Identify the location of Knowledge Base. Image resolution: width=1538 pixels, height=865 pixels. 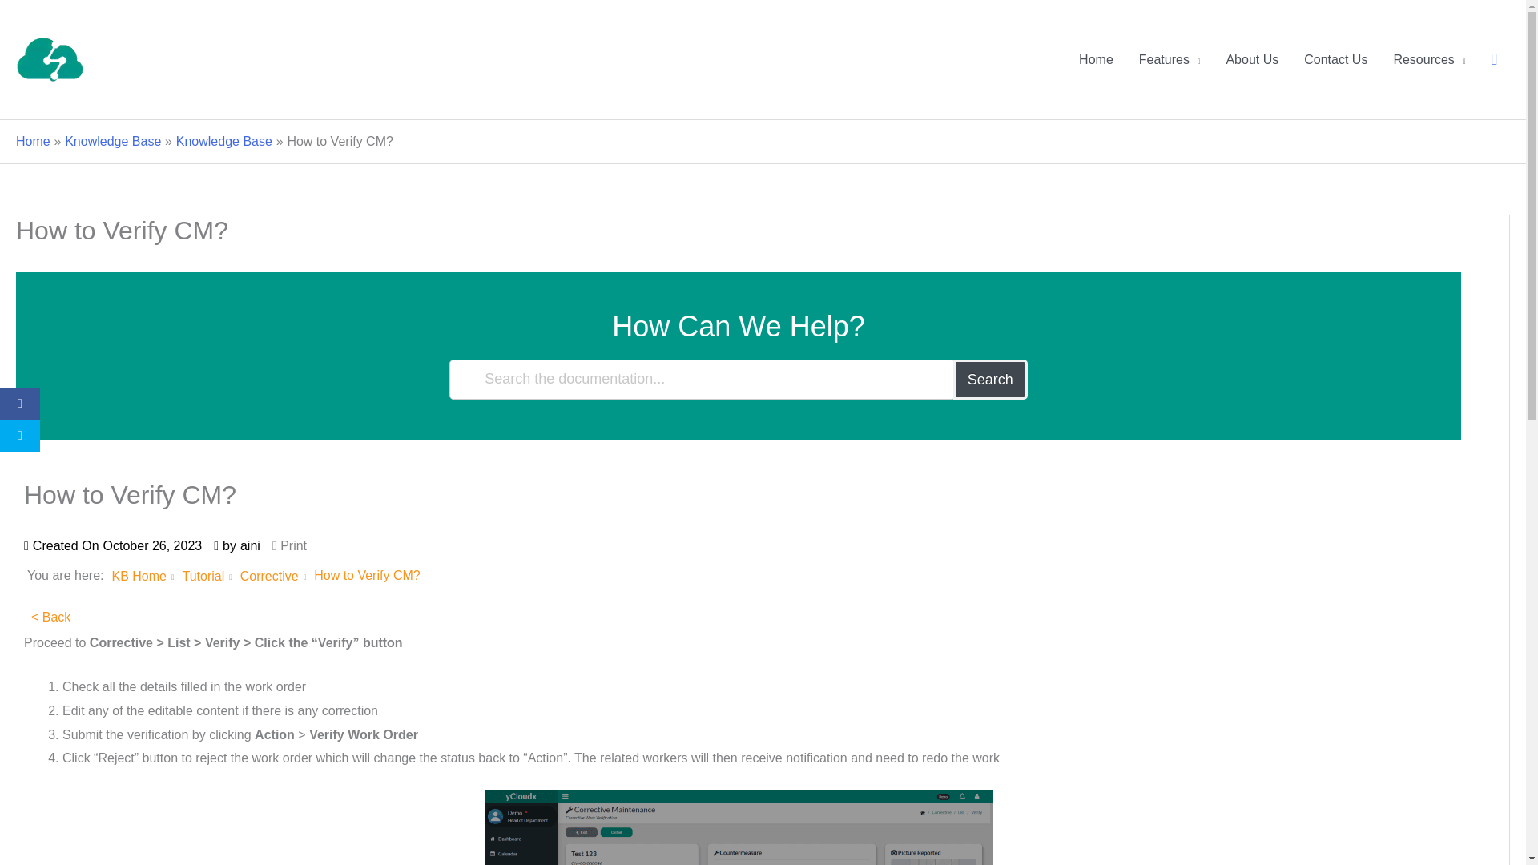
(112, 141).